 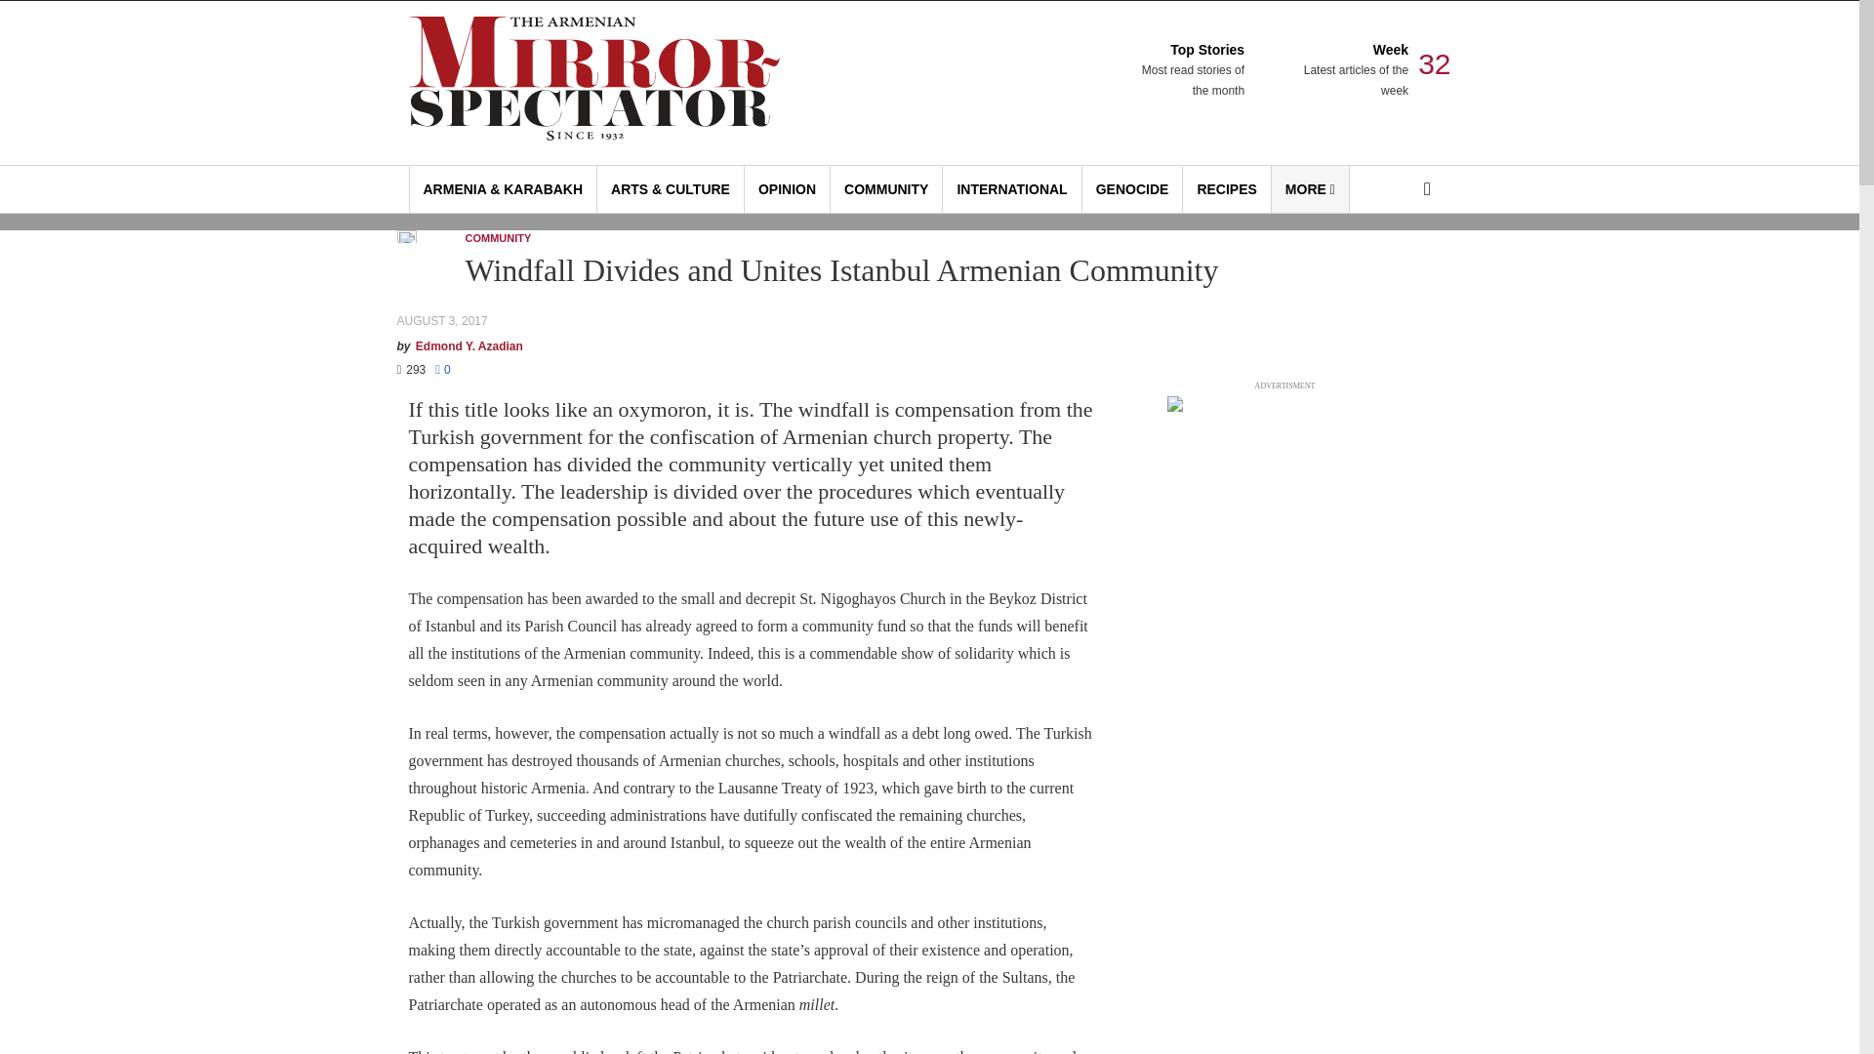 What do you see at coordinates (787, 189) in the screenshot?
I see `EditorialCartoon` at bounding box center [787, 189].